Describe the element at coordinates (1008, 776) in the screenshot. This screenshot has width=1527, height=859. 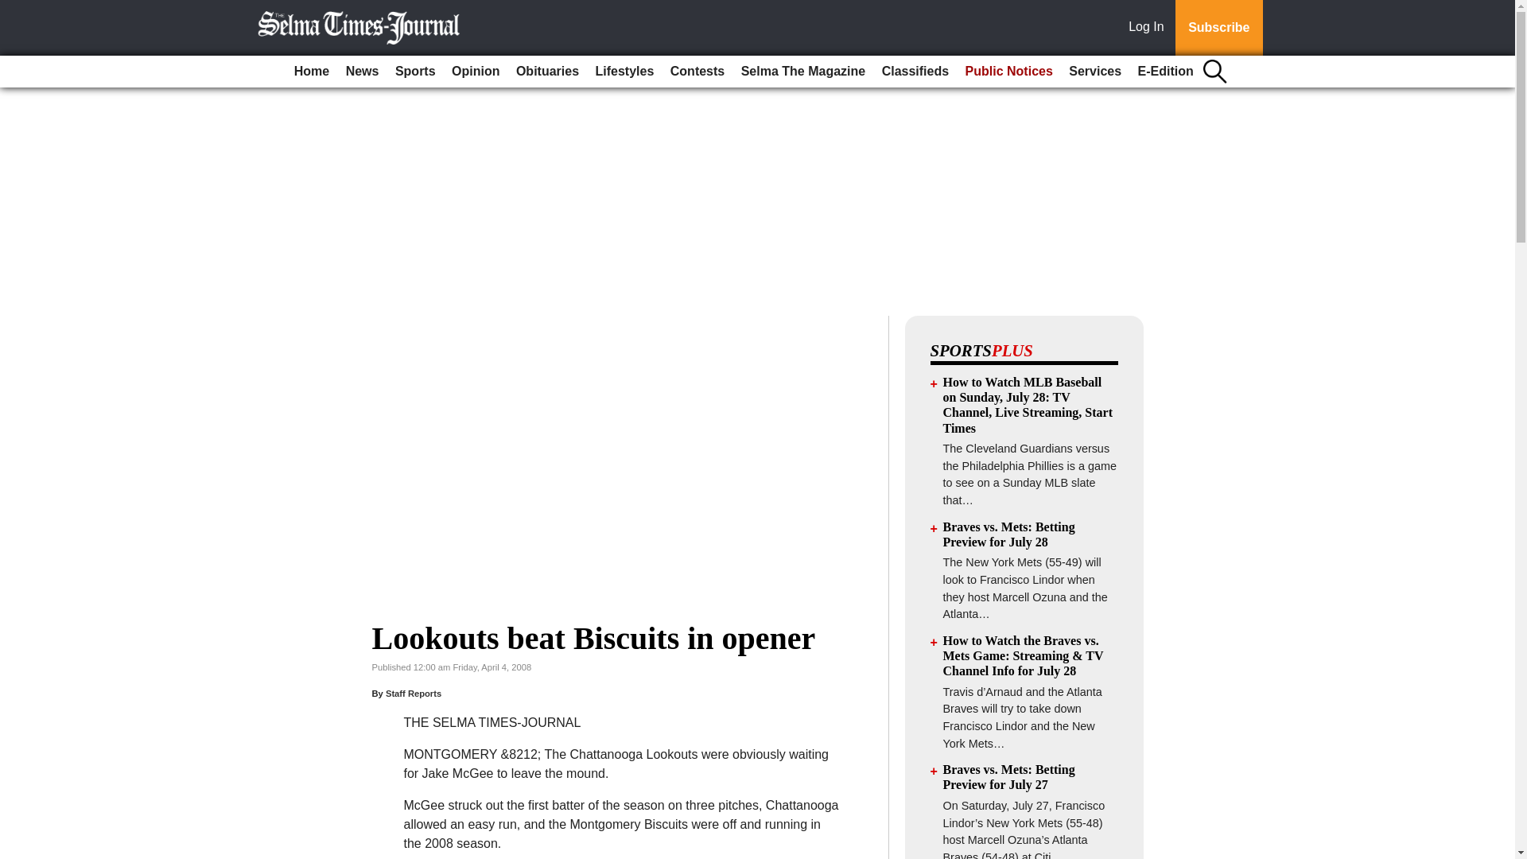
I see `Braves vs. Mets: Betting Preview for July 27` at that location.